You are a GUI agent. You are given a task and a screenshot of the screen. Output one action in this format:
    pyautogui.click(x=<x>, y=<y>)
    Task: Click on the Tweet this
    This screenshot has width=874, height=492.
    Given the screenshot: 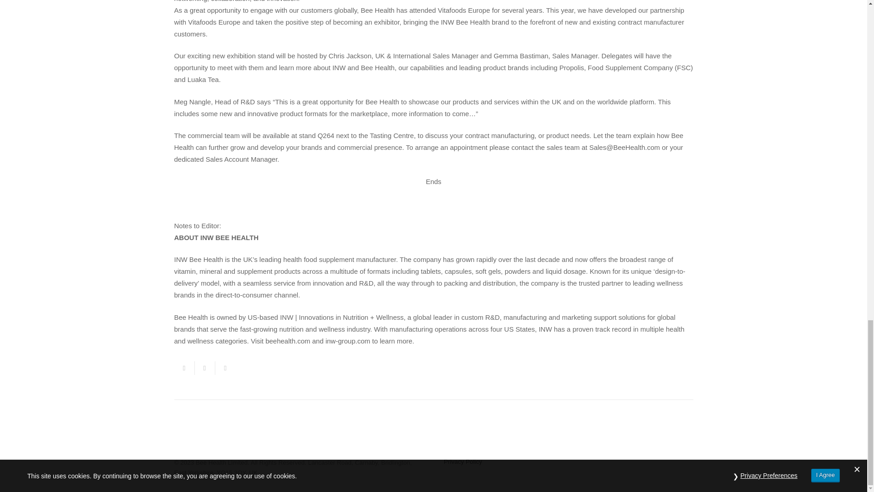 What is the action you would take?
    pyautogui.click(x=205, y=368)
    